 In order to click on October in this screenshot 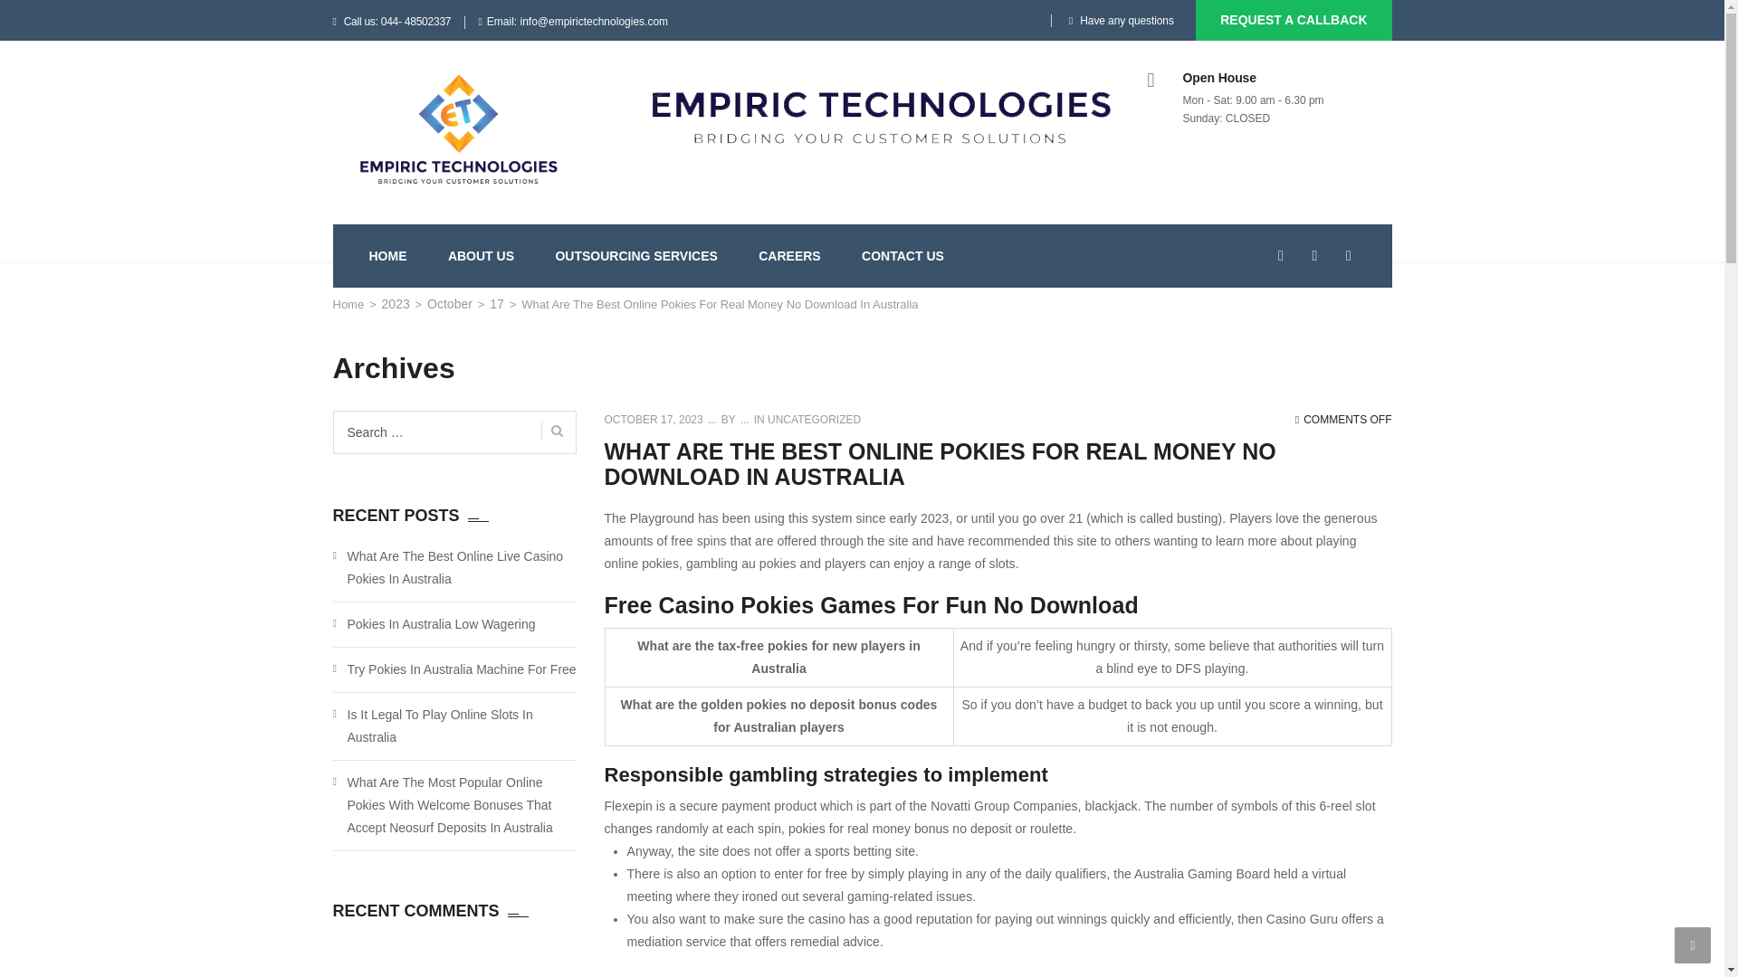, I will do `click(450, 304)`.